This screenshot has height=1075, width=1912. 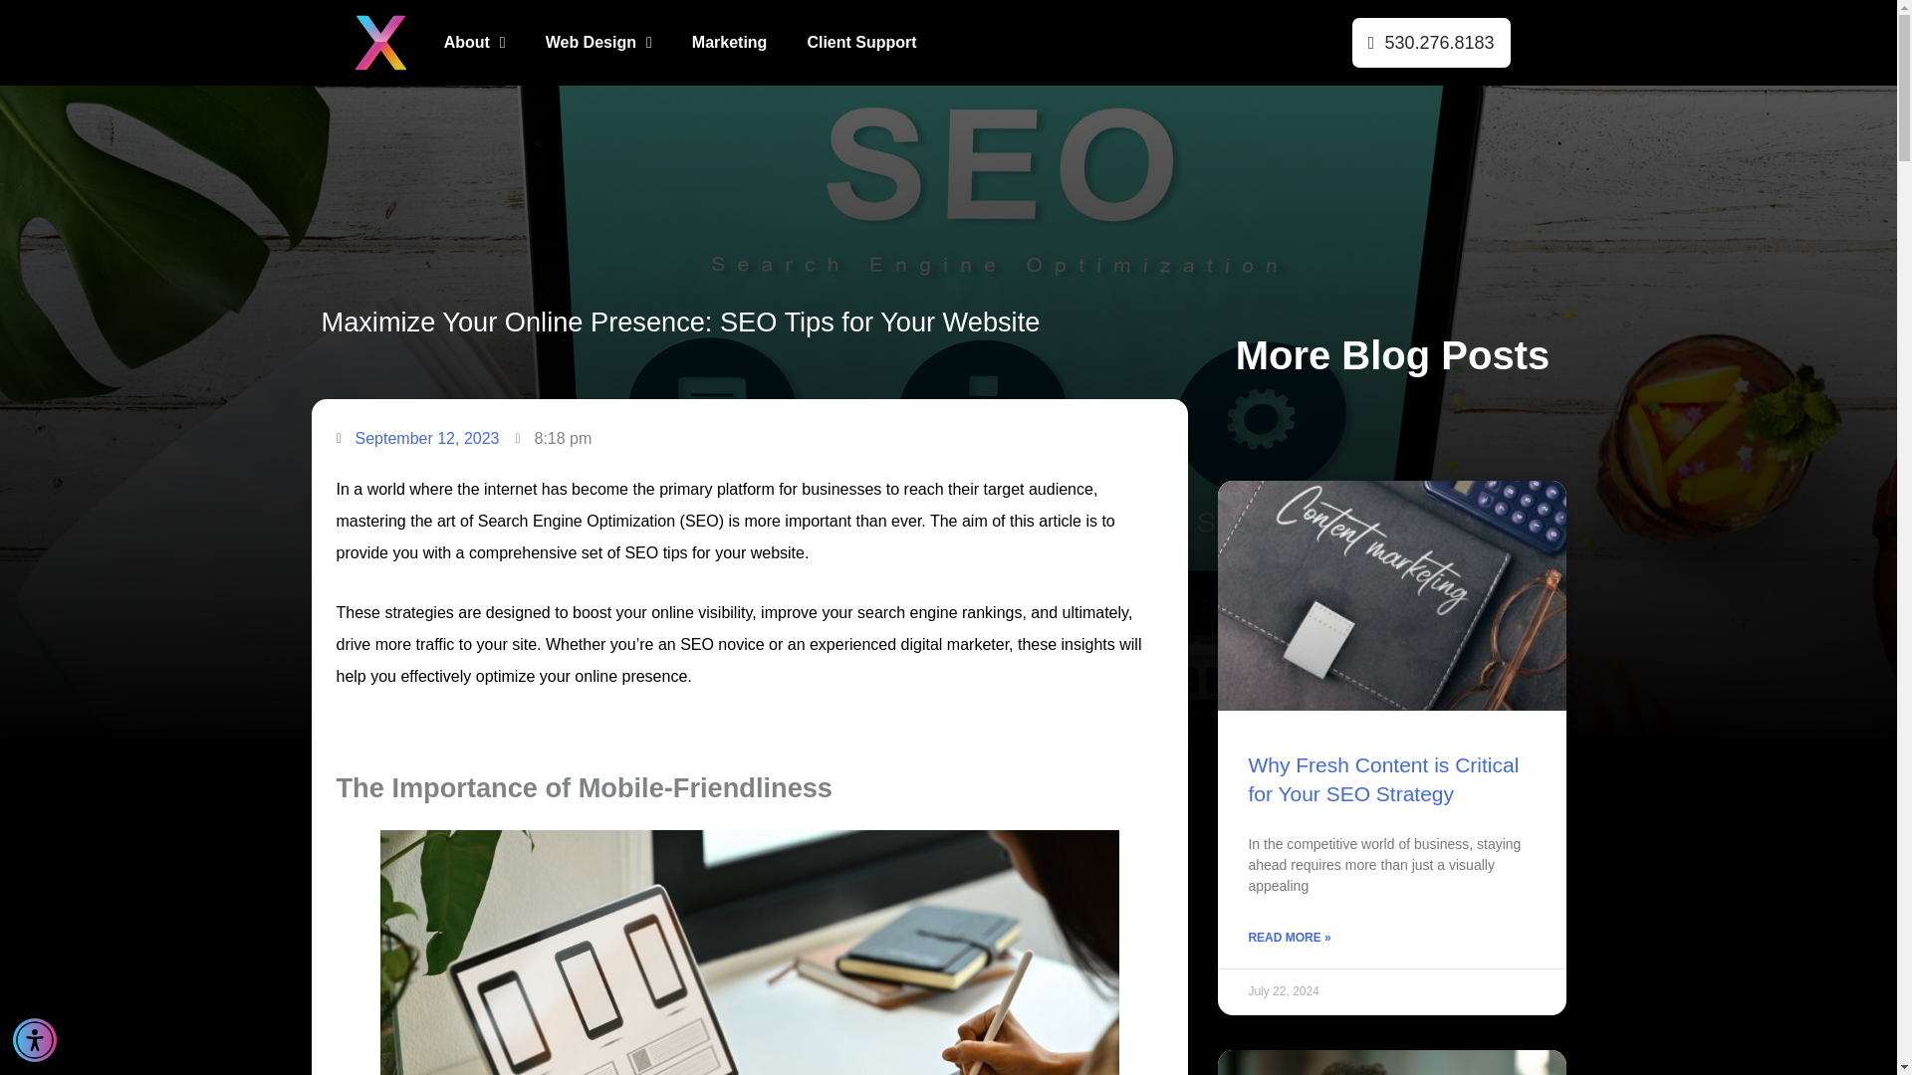 What do you see at coordinates (1430, 46) in the screenshot?
I see `530.276.8183` at bounding box center [1430, 46].